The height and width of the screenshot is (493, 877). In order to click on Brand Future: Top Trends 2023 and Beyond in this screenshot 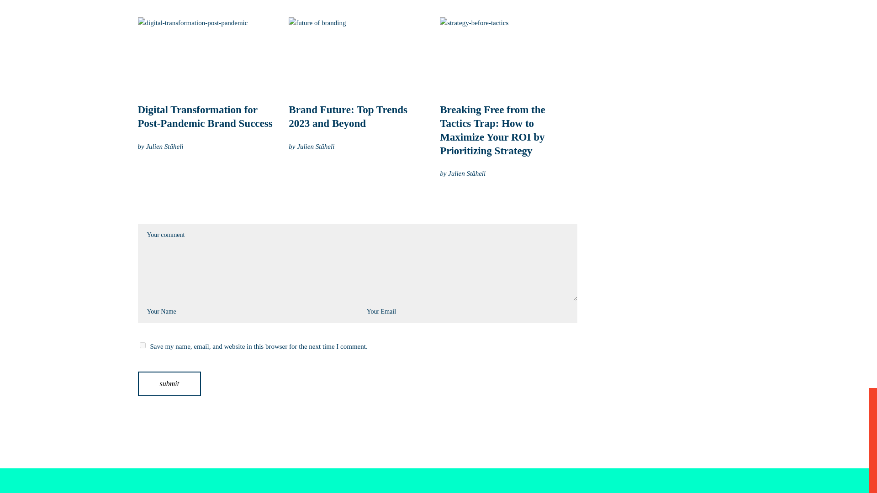, I will do `click(357, 56)`.